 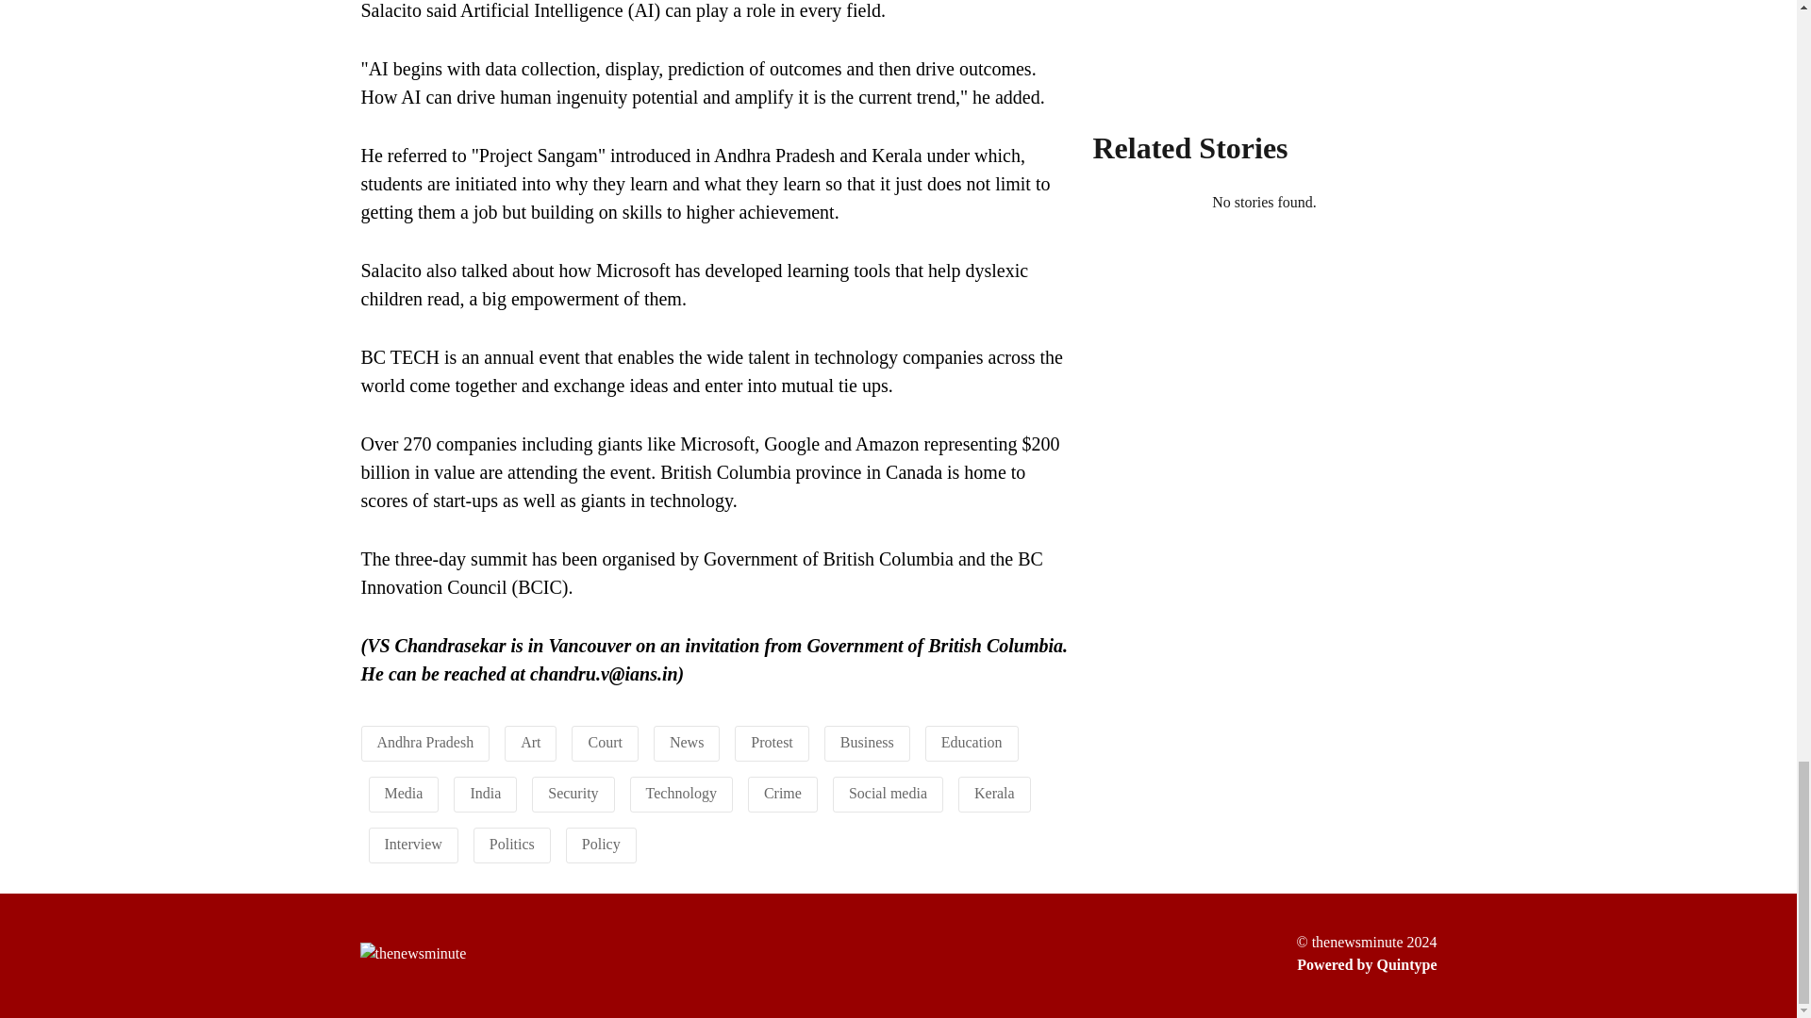 I want to click on Interview, so click(x=413, y=843).